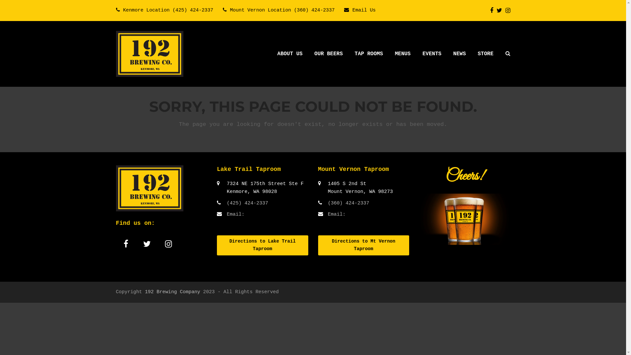  Describe the element at coordinates (465, 219) in the screenshot. I see `beers-192-brewery` at that location.